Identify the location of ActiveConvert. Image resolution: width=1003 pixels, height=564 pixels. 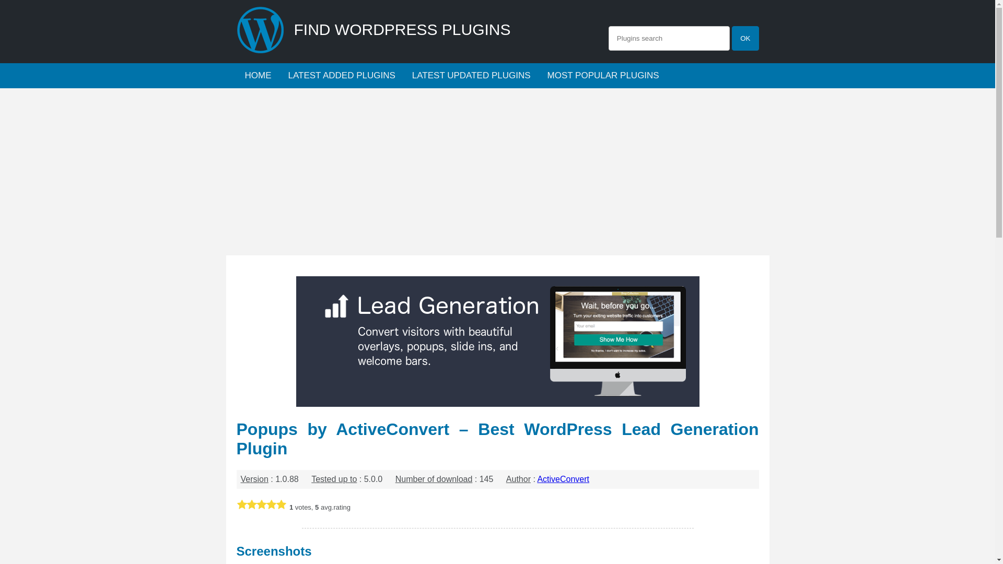
(563, 479).